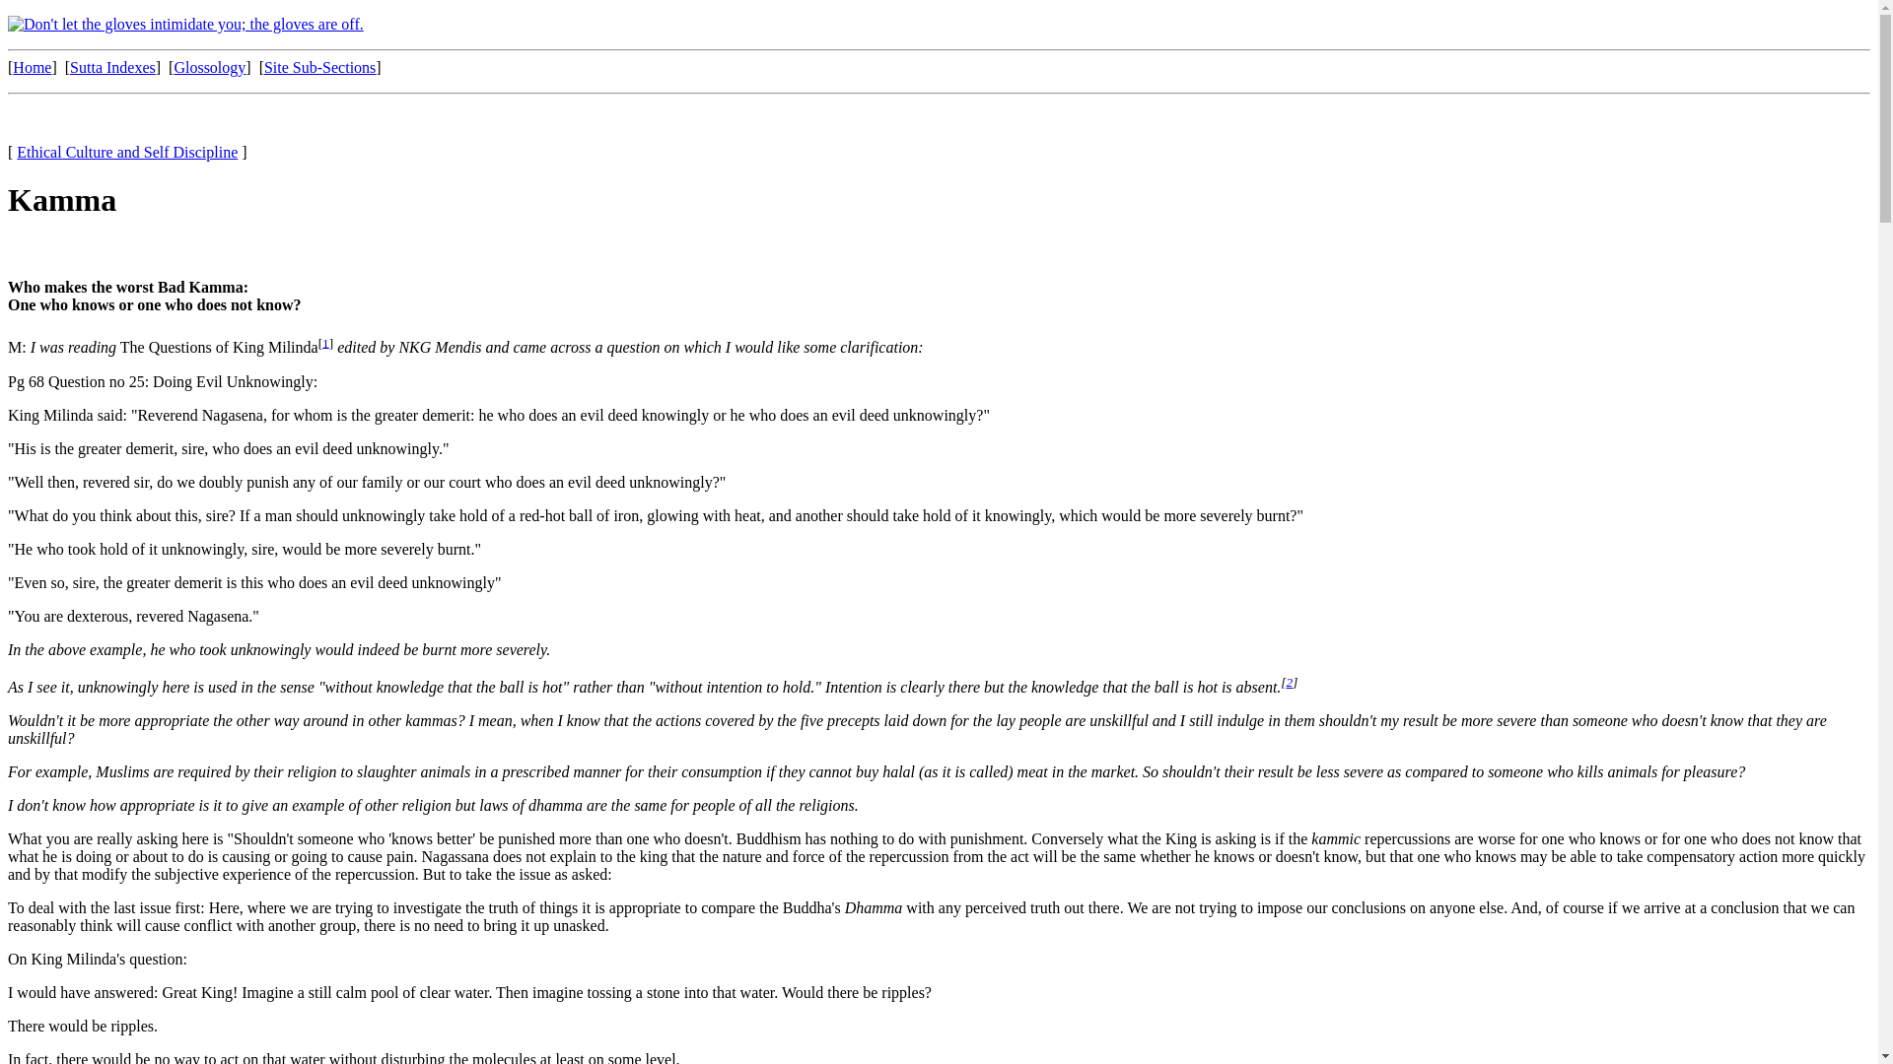 The image size is (1893, 1064). Describe the element at coordinates (112, 67) in the screenshot. I see `Sutta Indexes` at that location.